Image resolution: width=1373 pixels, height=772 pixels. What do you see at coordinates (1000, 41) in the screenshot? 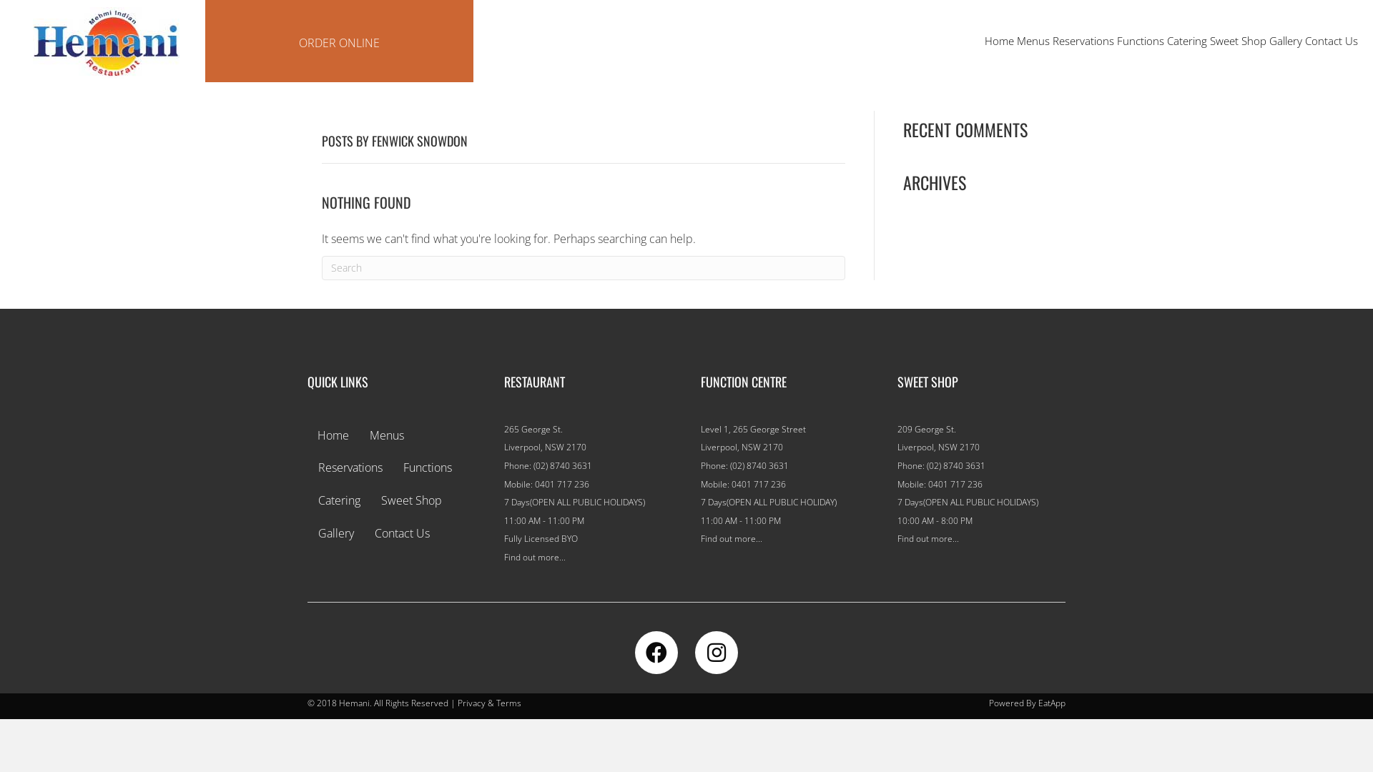
I see `Home` at bounding box center [1000, 41].